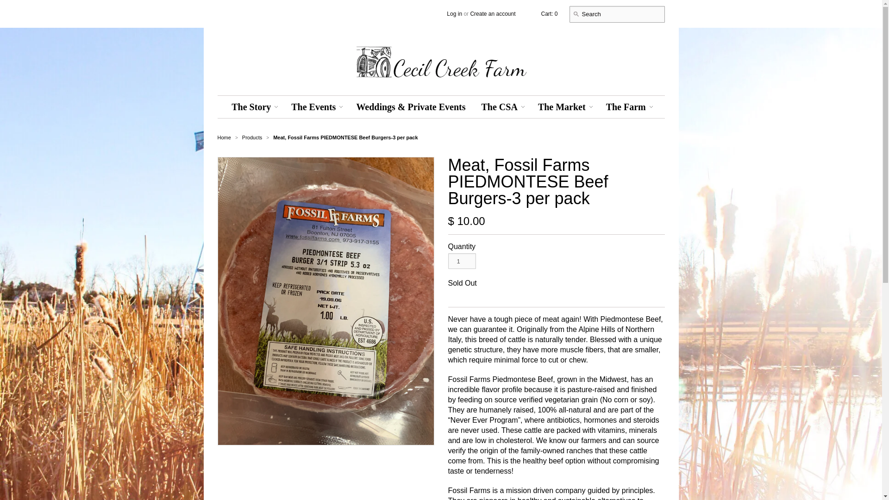 Image resolution: width=889 pixels, height=500 pixels. Describe the element at coordinates (499, 106) in the screenshot. I see `The CSA` at that location.